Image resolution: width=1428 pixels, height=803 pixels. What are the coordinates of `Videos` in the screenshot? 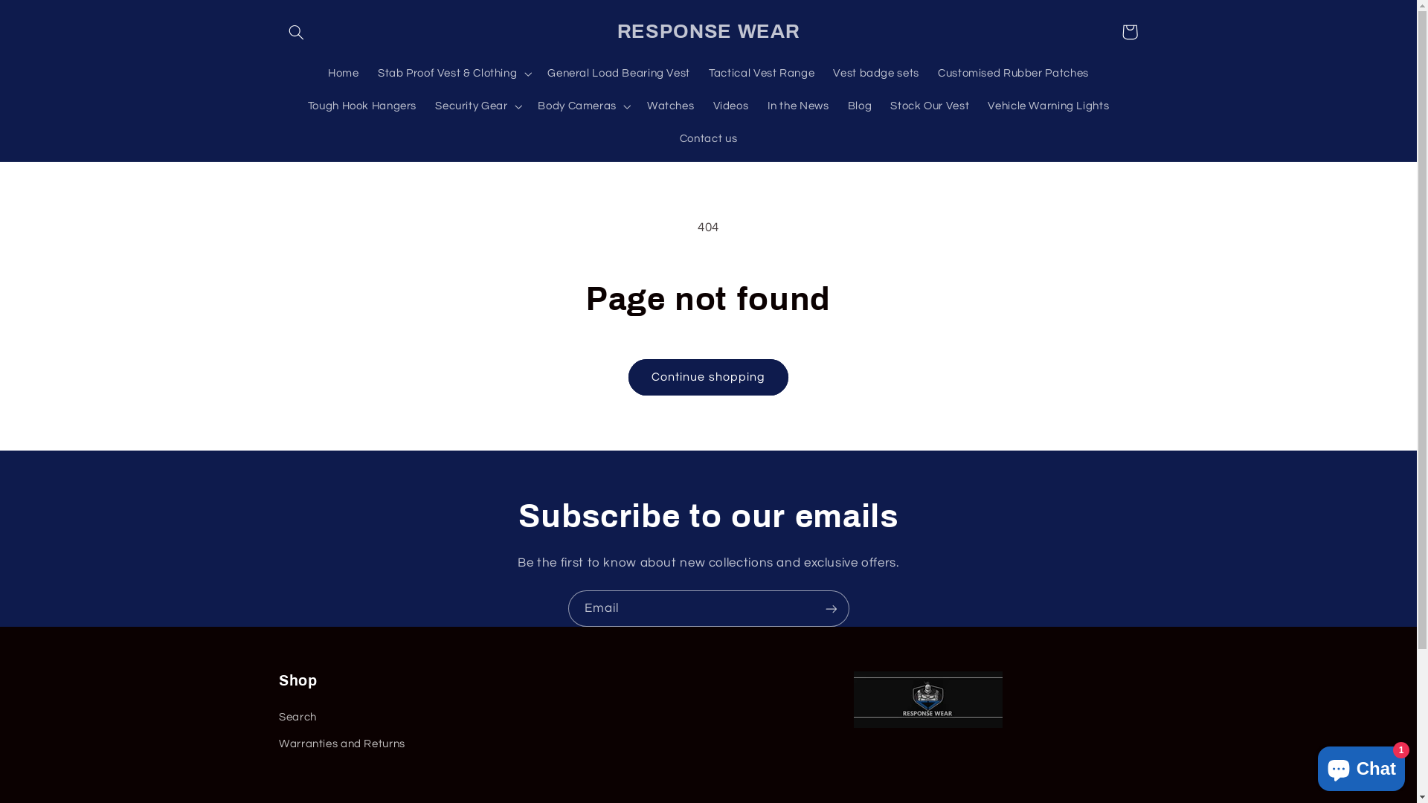 It's located at (730, 106).